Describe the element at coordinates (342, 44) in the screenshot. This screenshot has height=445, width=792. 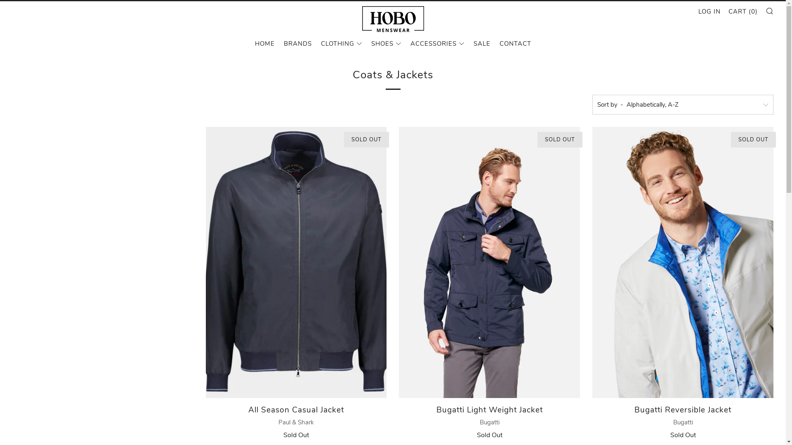
I see `CLOTHING` at that location.